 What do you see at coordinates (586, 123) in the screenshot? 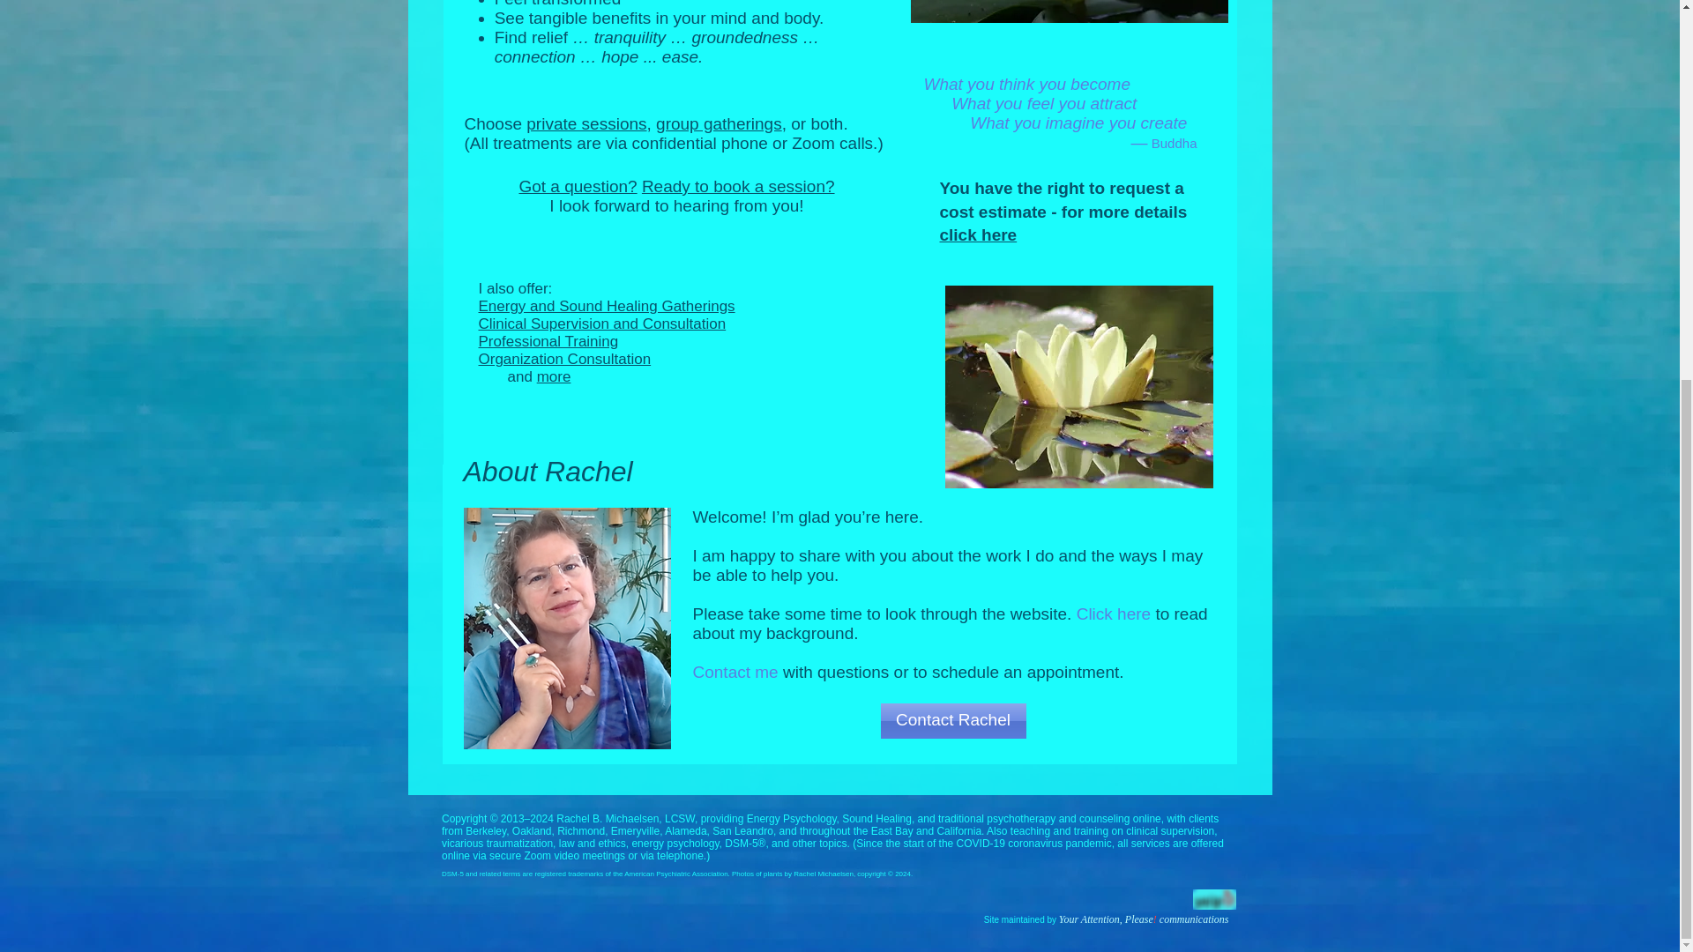
I see `private sessions` at bounding box center [586, 123].